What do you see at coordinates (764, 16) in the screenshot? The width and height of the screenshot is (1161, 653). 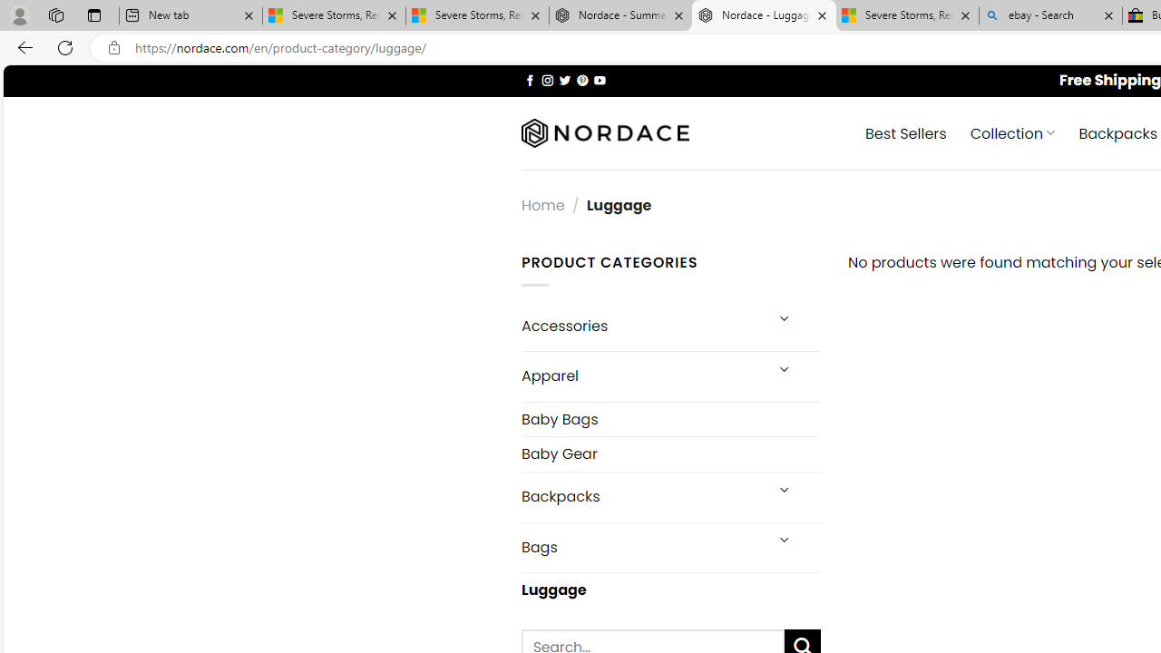 I see `Nordace - Luggage` at bounding box center [764, 16].